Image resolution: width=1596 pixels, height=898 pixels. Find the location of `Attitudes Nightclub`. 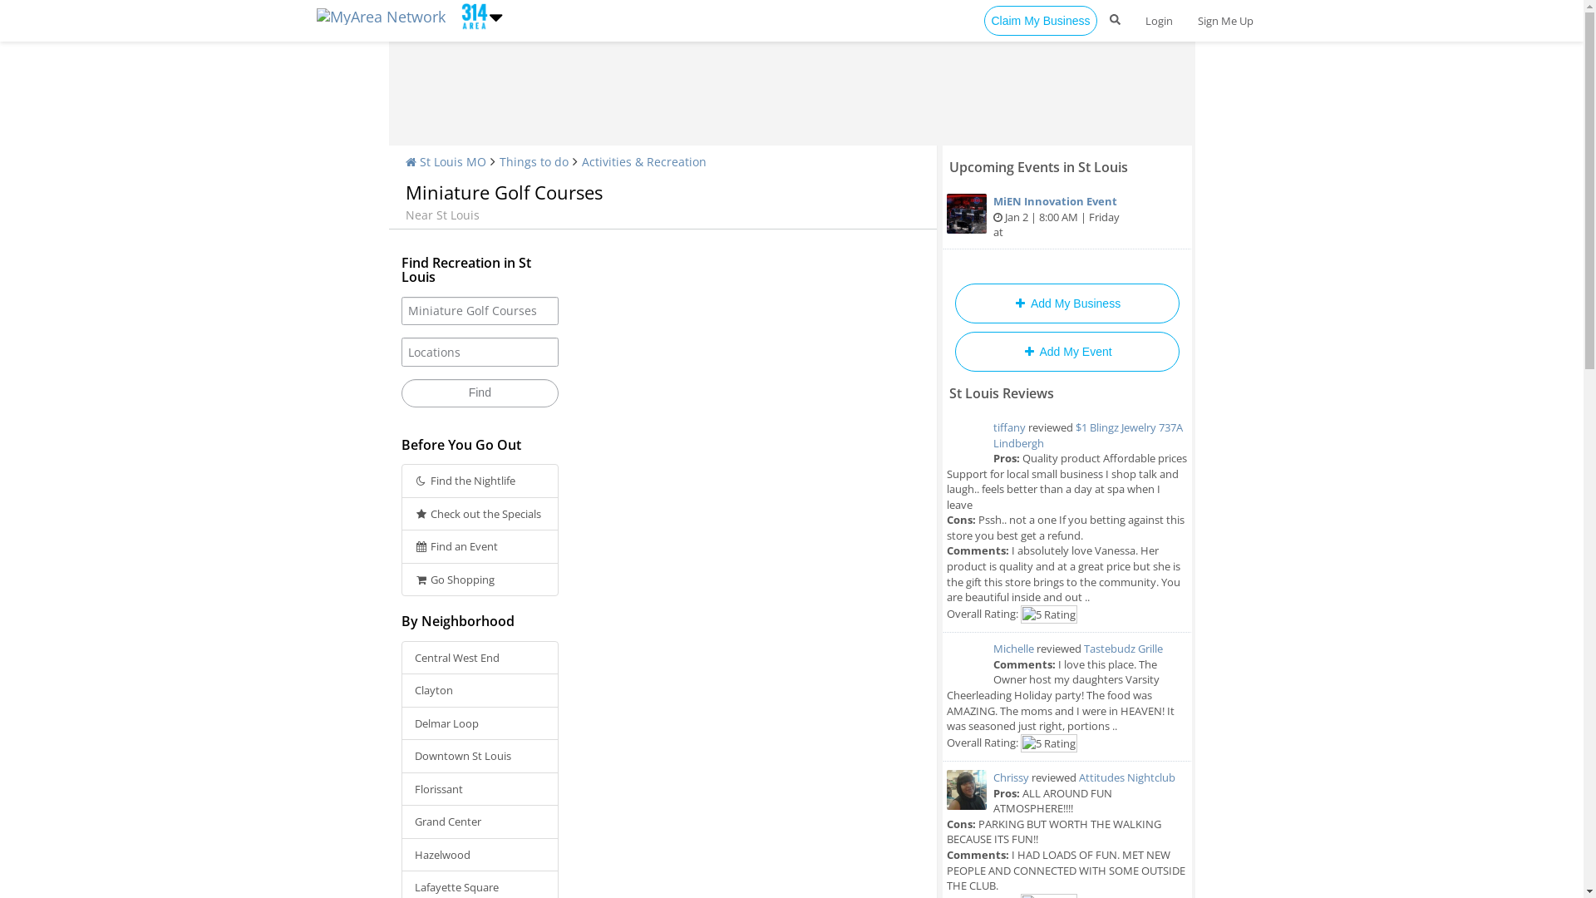

Attitudes Nightclub is located at coordinates (1127, 777).